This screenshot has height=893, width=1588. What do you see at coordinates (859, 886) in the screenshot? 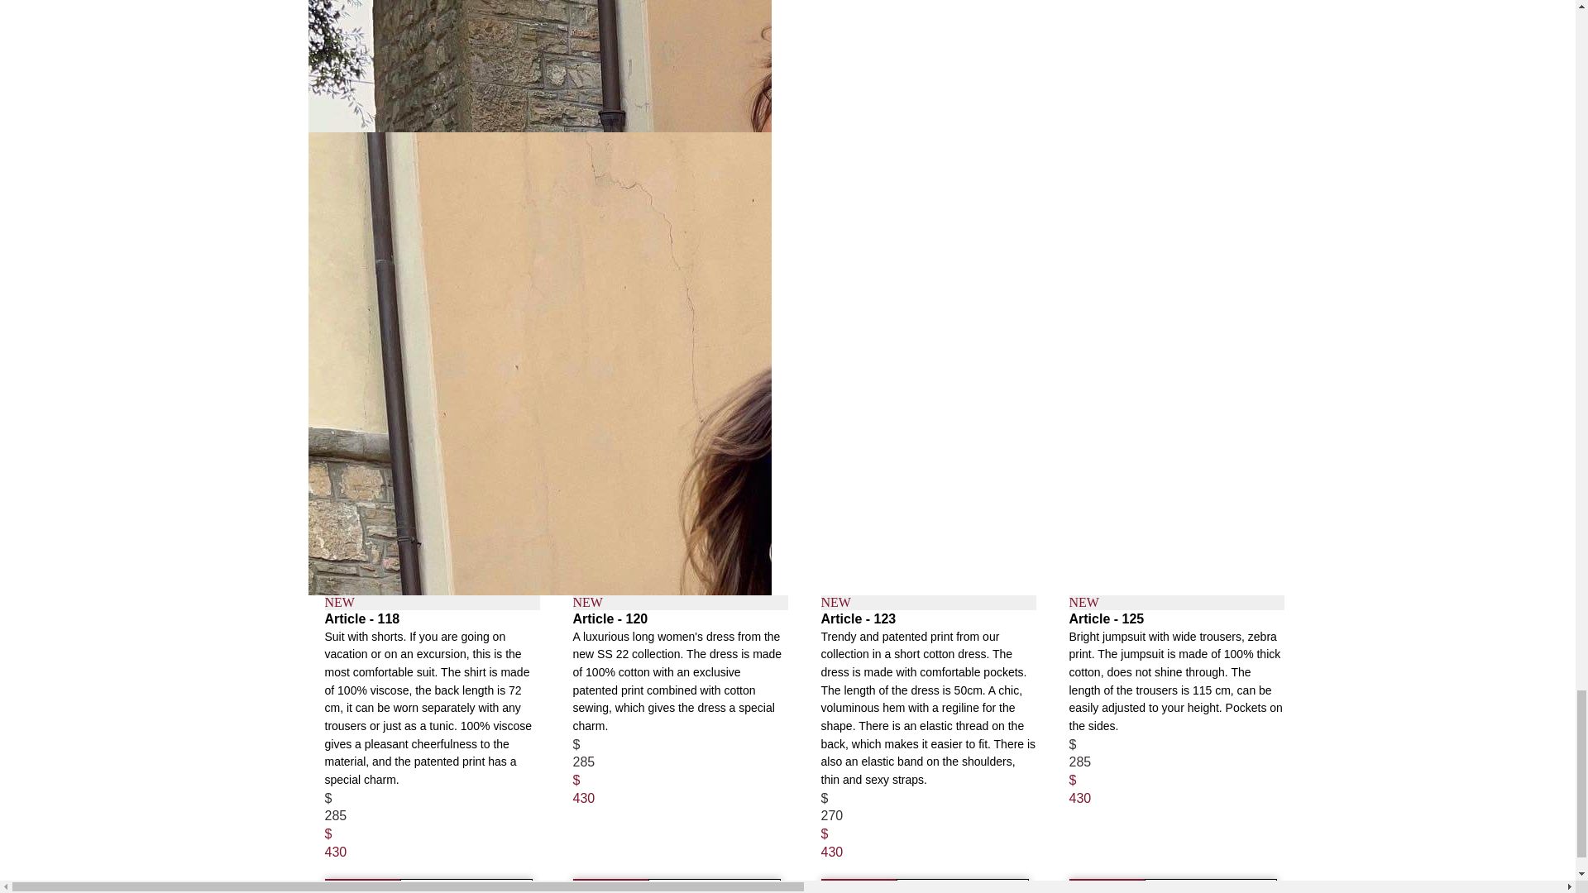
I see `More` at bounding box center [859, 886].